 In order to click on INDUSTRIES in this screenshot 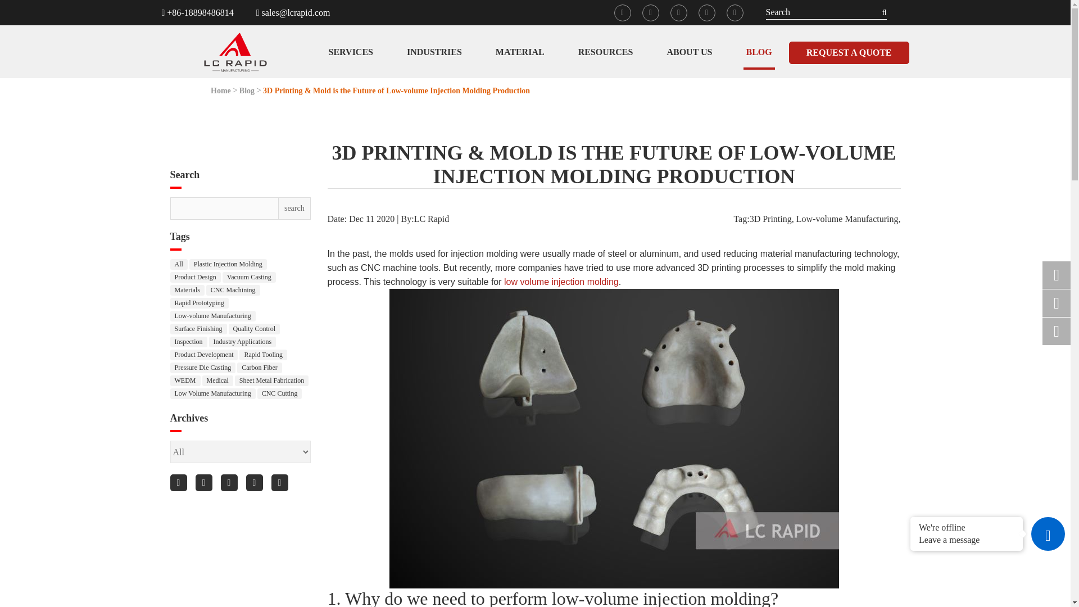, I will do `click(434, 52)`.